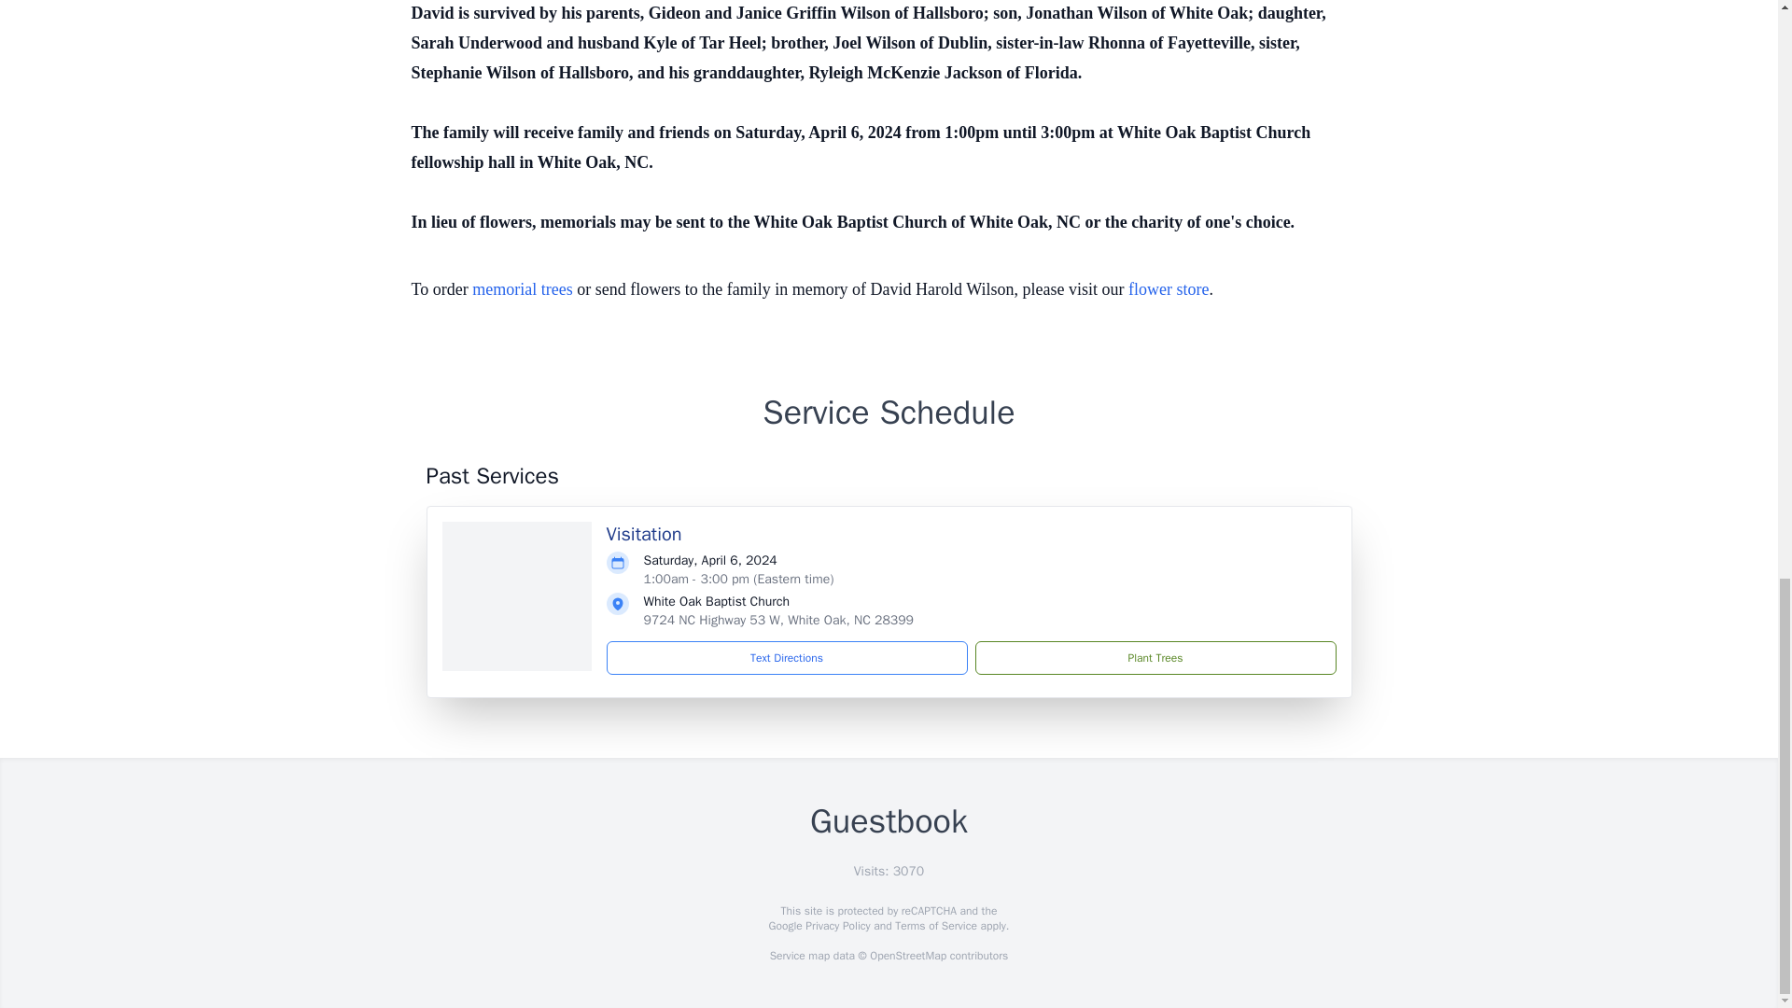  I want to click on OpenStreetMap, so click(907, 956).